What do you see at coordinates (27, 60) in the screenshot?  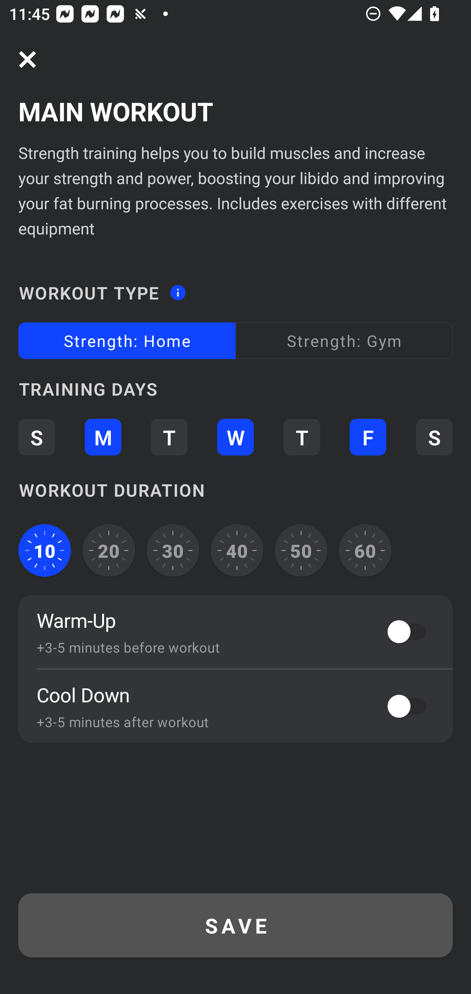 I see `Navigation icon` at bounding box center [27, 60].